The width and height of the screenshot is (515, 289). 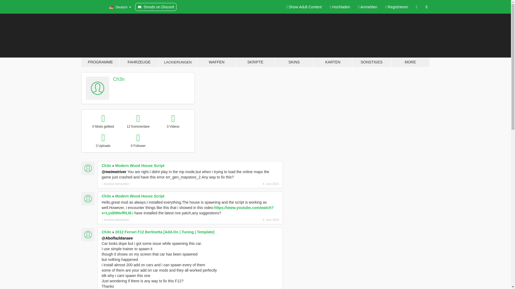 I want to click on Hochladen, so click(x=340, y=7).